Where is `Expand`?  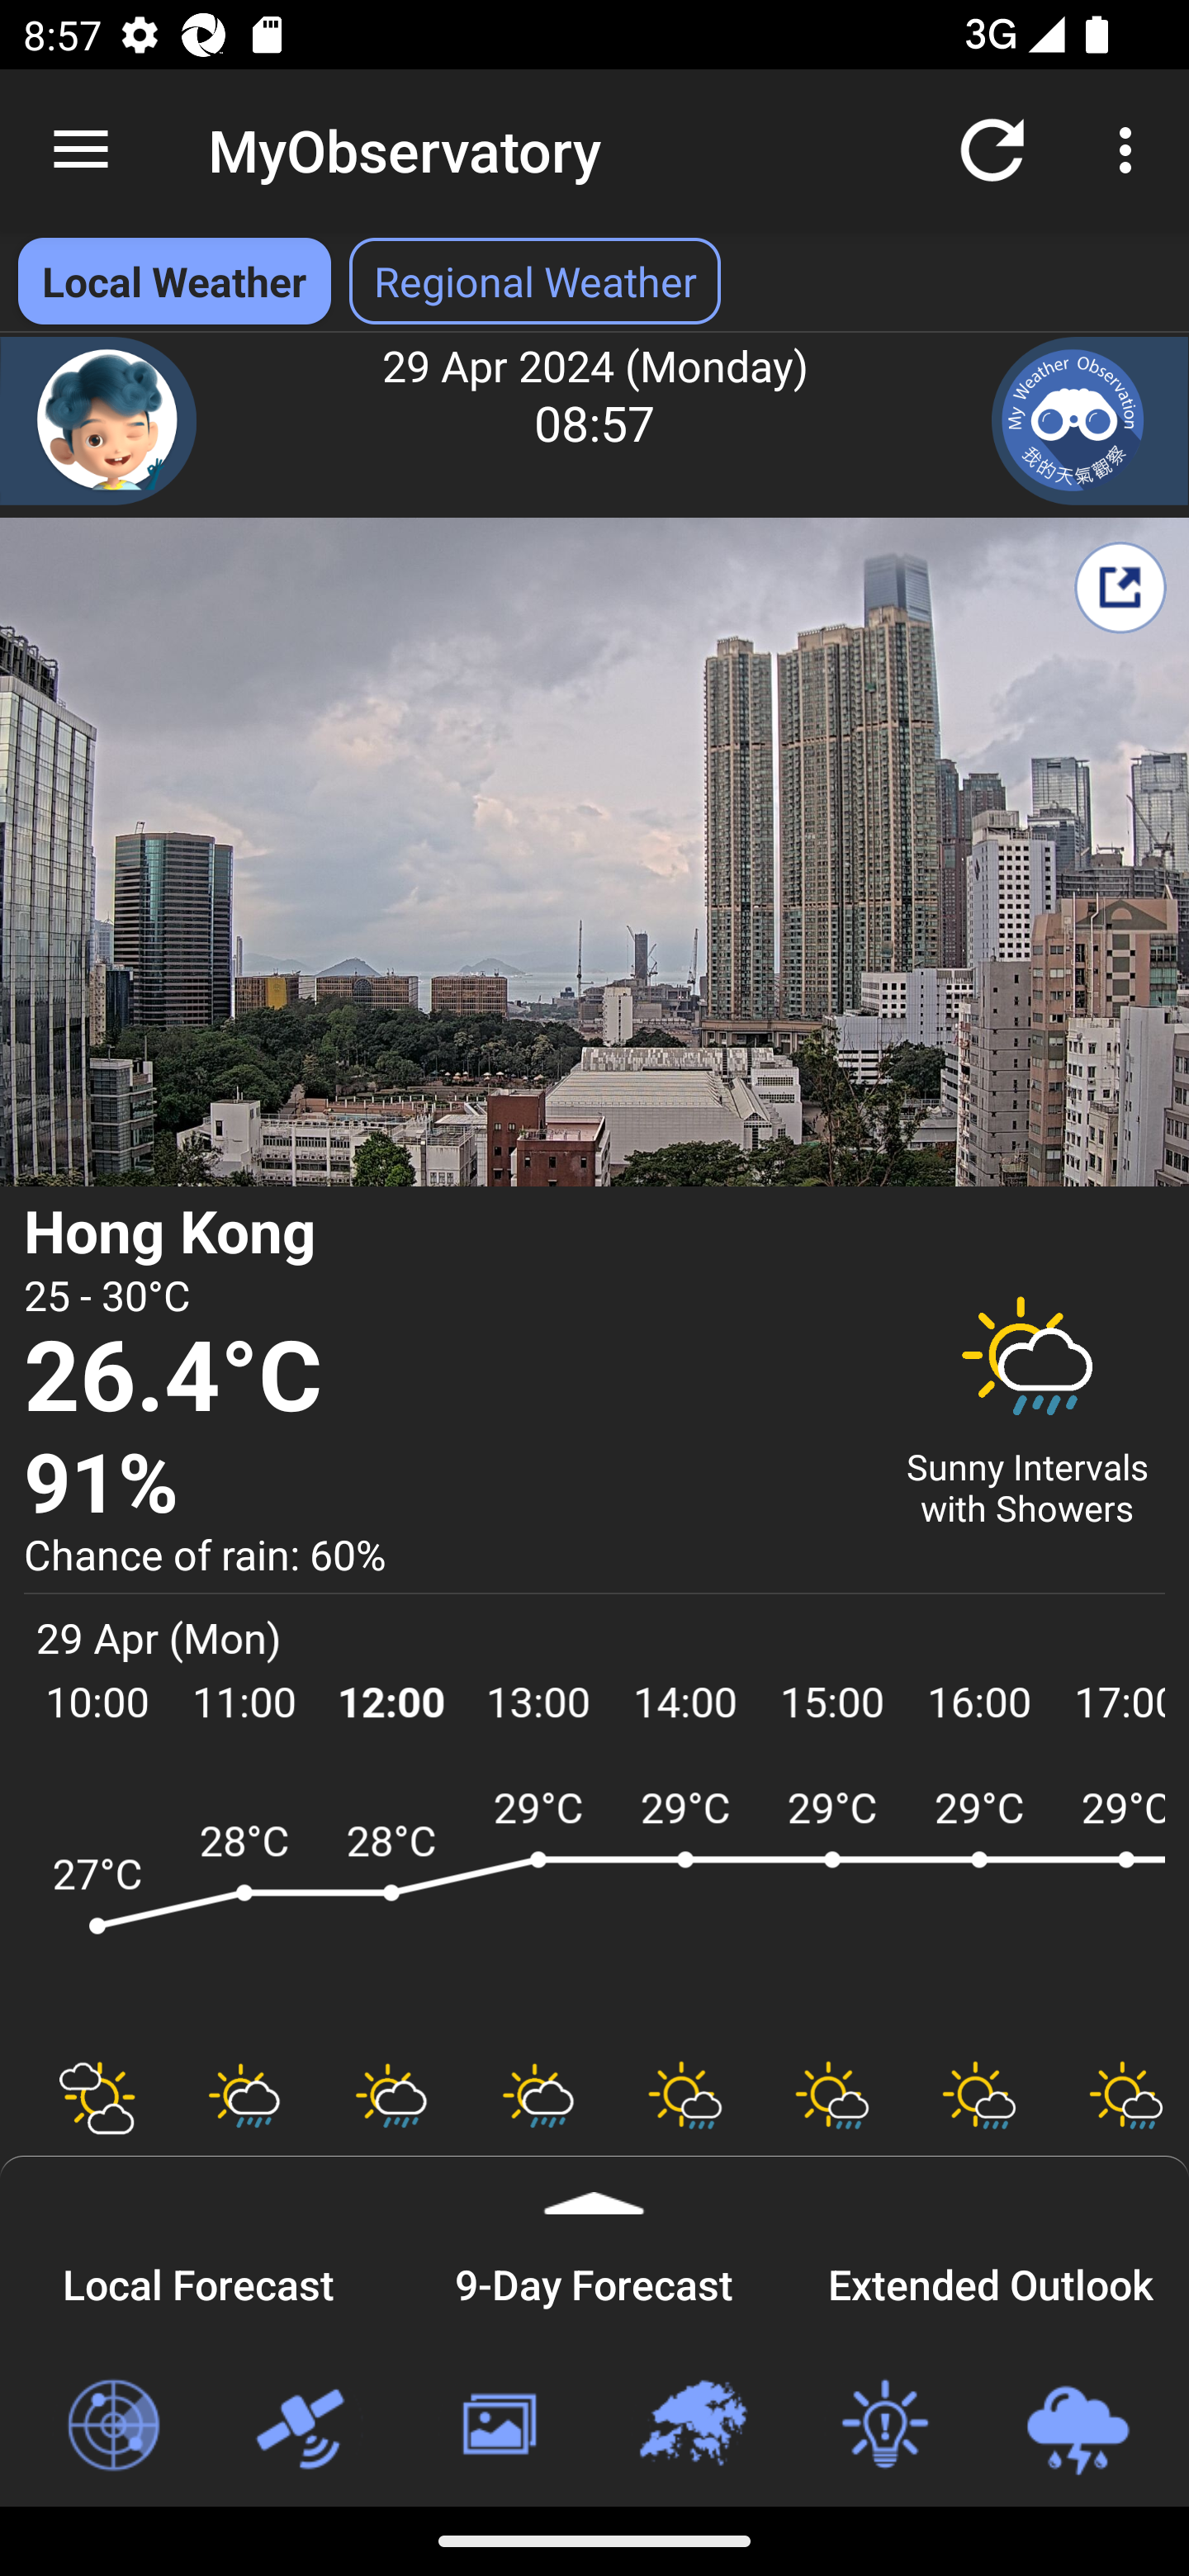
Expand is located at coordinates (594, 2185).